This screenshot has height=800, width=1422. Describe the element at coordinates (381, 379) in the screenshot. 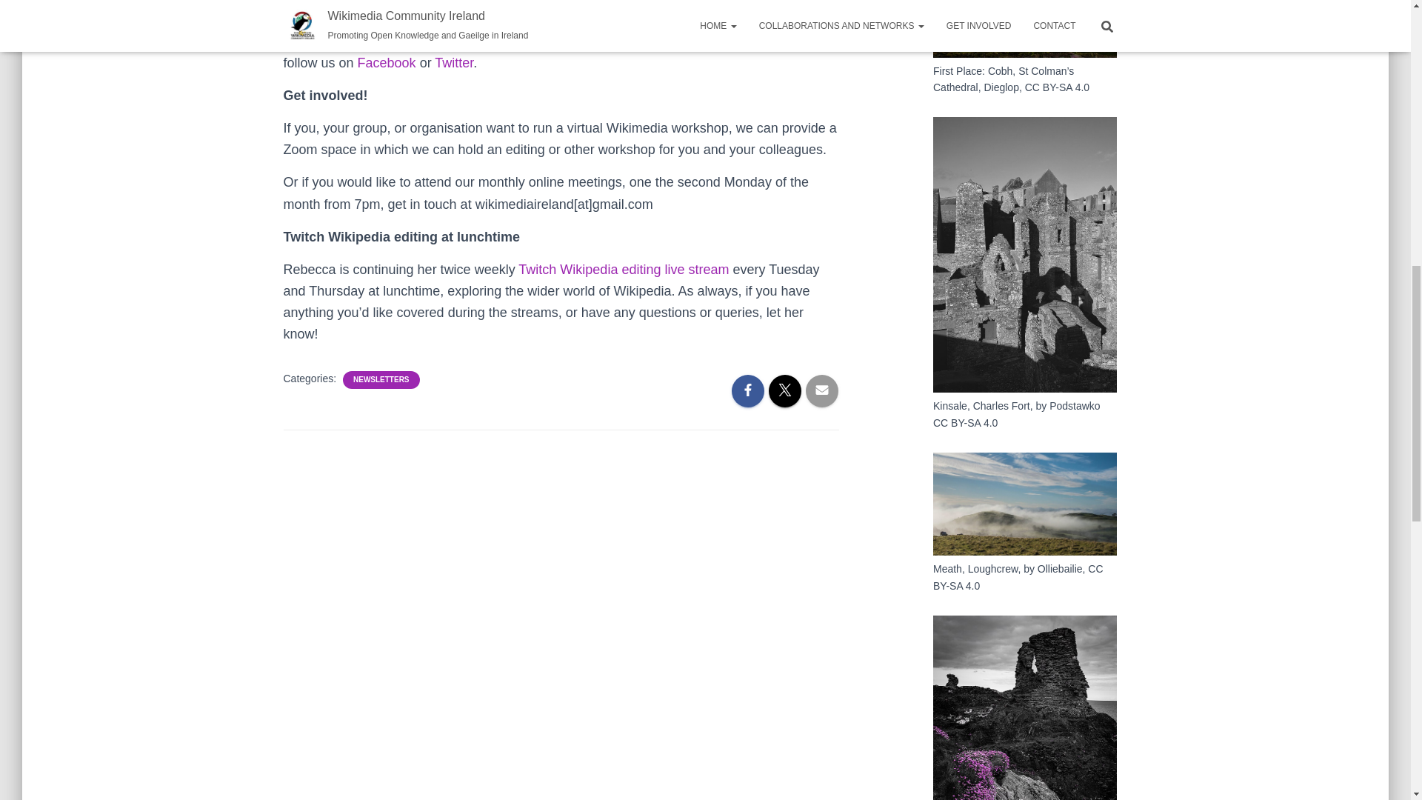

I see `NEWSLETTERS` at that location.